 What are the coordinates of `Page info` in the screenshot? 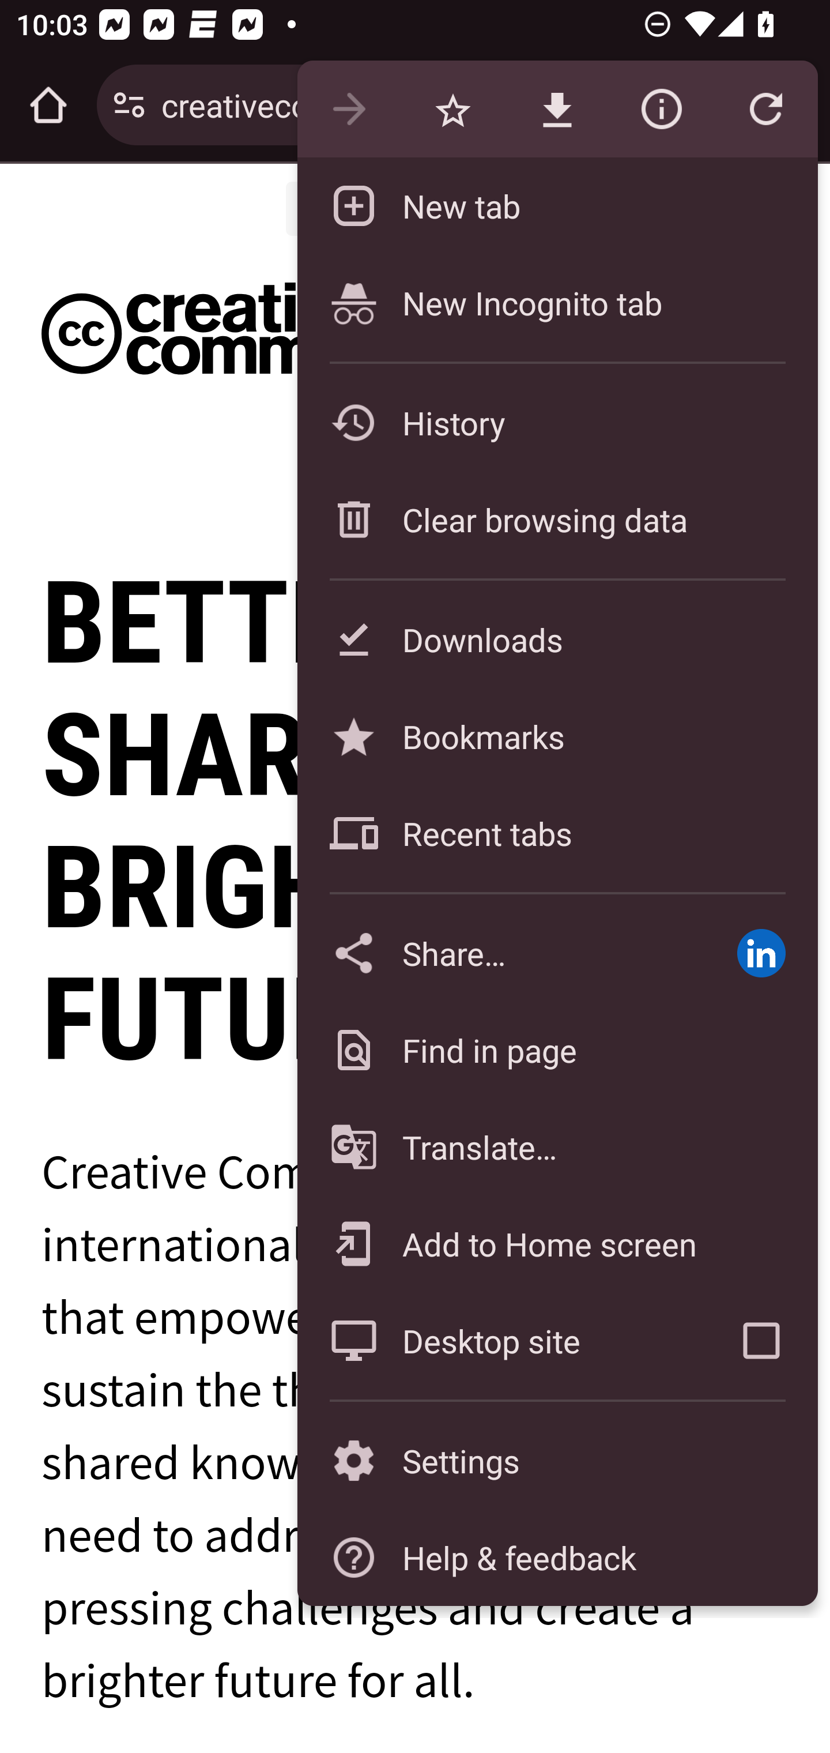 It's located at (661, 110).